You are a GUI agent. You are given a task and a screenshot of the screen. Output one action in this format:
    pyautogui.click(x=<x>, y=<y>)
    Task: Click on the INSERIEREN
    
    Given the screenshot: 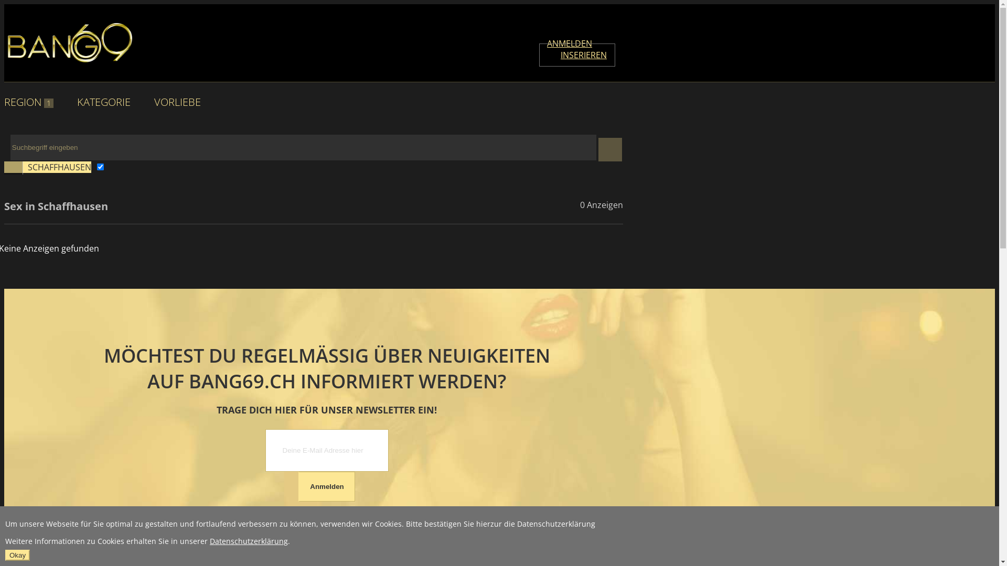 What is the action you would take?
    pyautogui.click(x=577, y=55)
    